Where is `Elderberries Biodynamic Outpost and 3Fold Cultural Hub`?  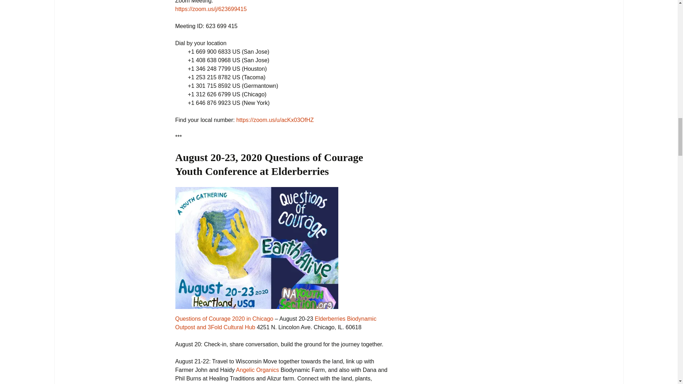
Elderberries Biodynamic Outpost and 3Fold Cultural Hub is located at coordinates (275, 323).